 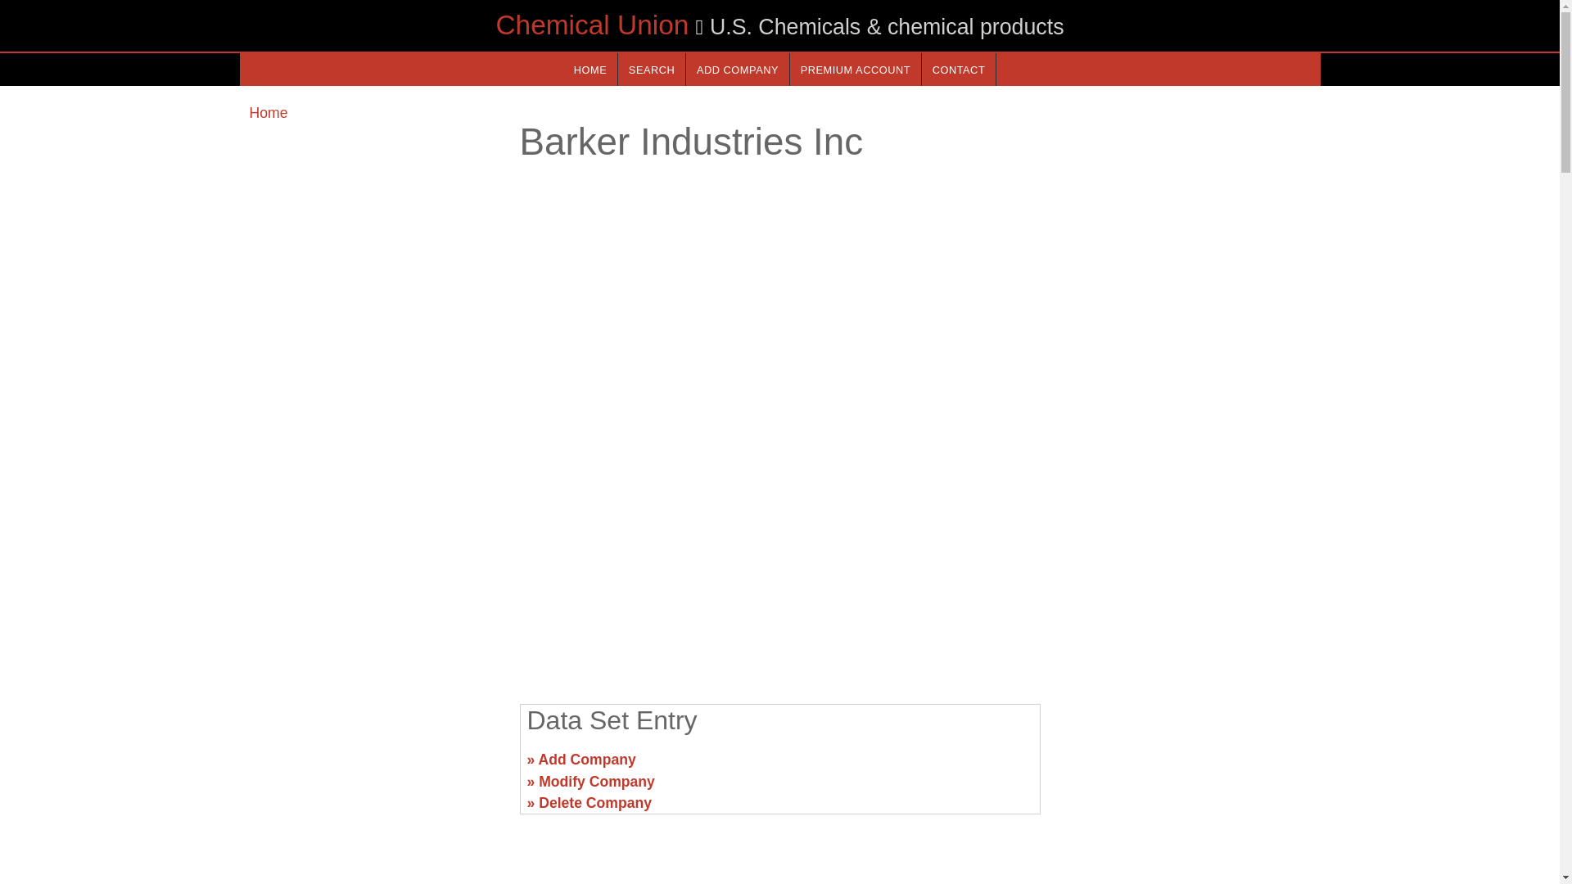 What do you see at coordinates (856, 69) in the screenshot?
I see `PREMIUM ACCOUNT` at bounding box center [856, 69].